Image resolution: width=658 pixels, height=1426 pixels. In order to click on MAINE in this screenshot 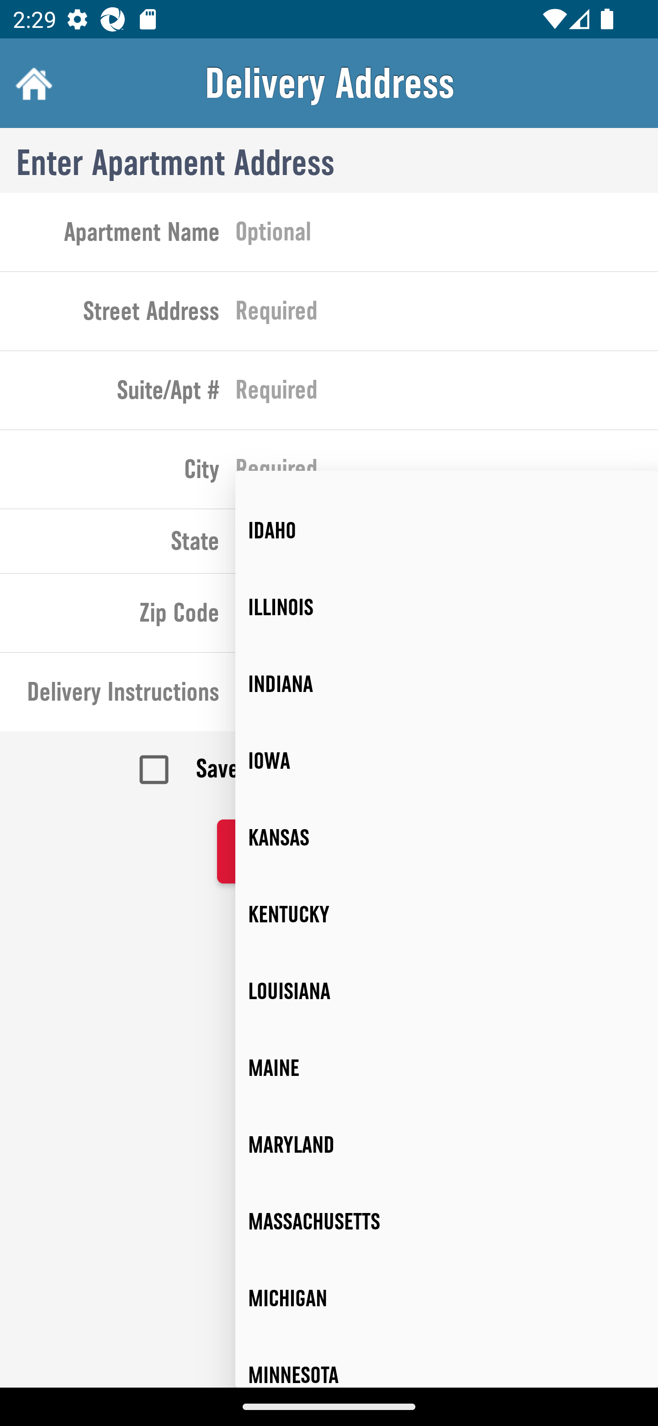, I will do `click(447, 1068)`.